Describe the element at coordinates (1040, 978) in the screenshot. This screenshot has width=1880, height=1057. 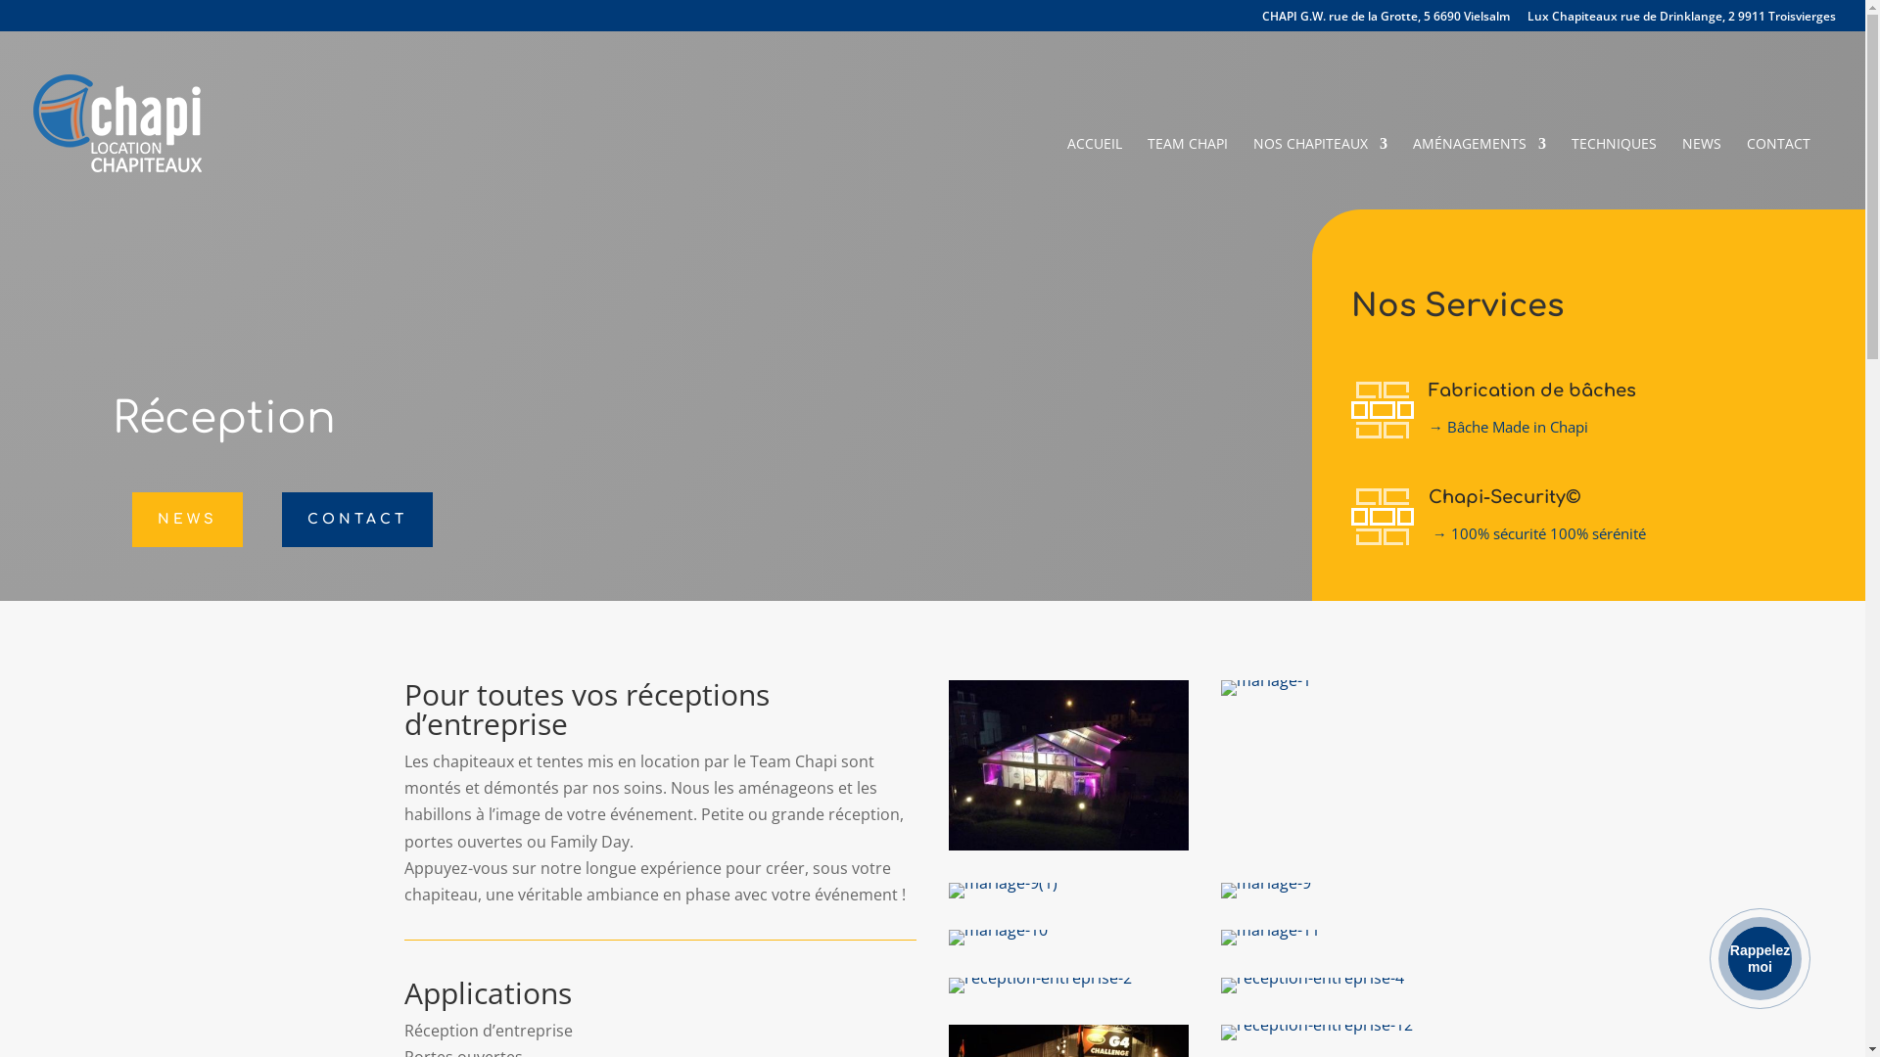
I see `reception-entreprise-2` at that location.